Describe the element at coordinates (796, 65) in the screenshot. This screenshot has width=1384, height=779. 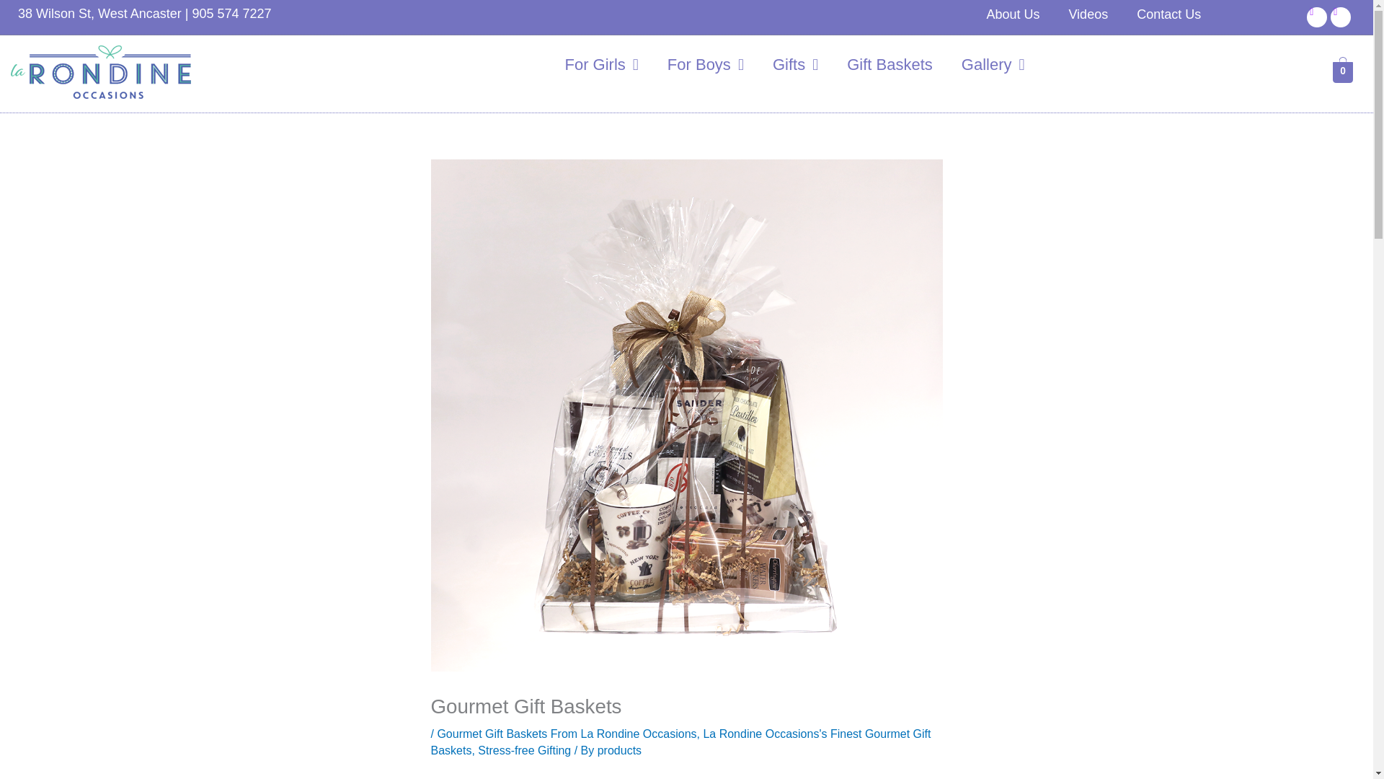
I see `Gifts` at that location.